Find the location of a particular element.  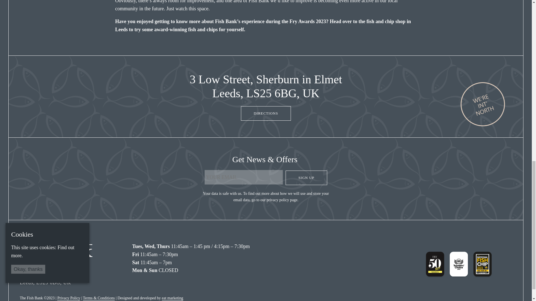

Privacy Policy is located at coordinates (69, 298).